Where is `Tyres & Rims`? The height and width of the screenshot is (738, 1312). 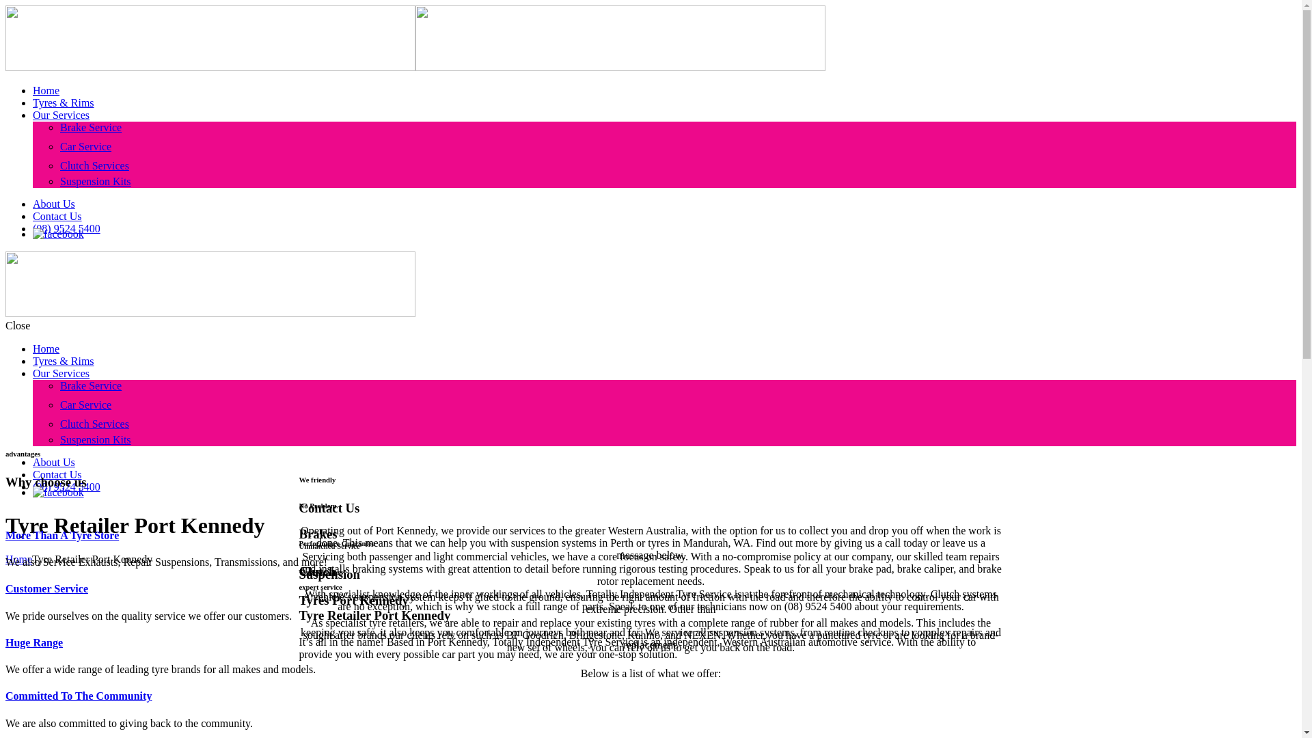
Tyres & Rims is located at coordinates (64, 361).